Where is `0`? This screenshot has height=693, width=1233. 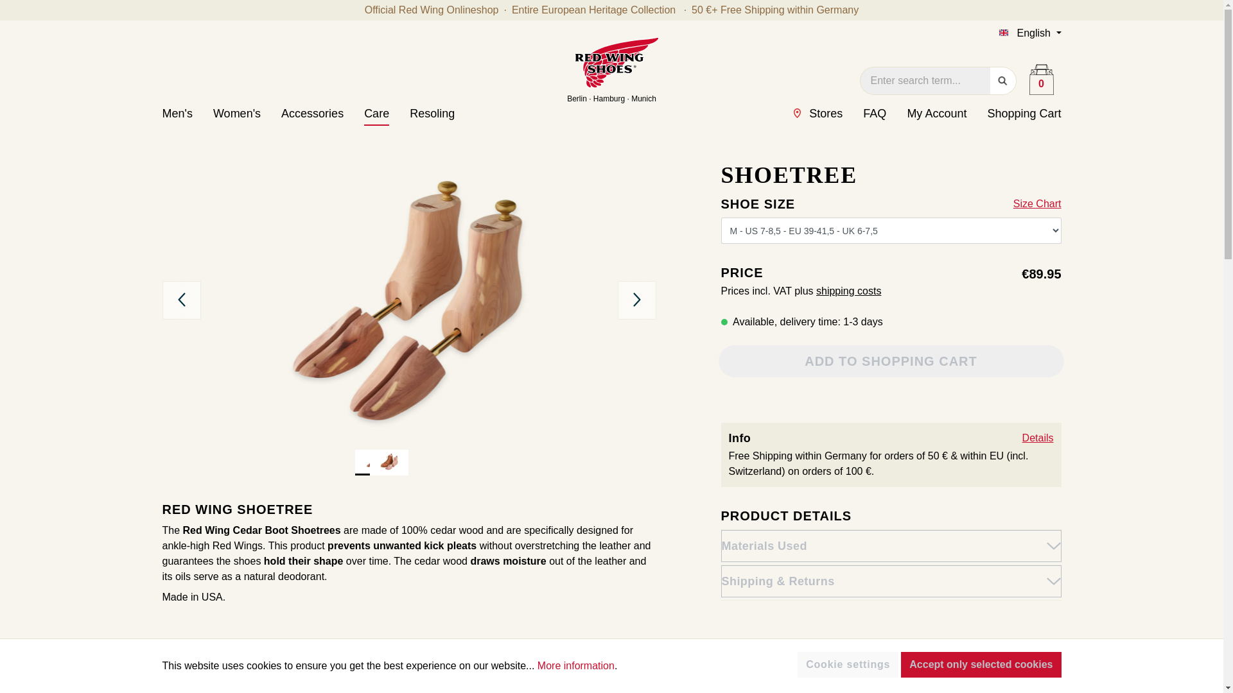
0 is located at coordinates (1040, 78).